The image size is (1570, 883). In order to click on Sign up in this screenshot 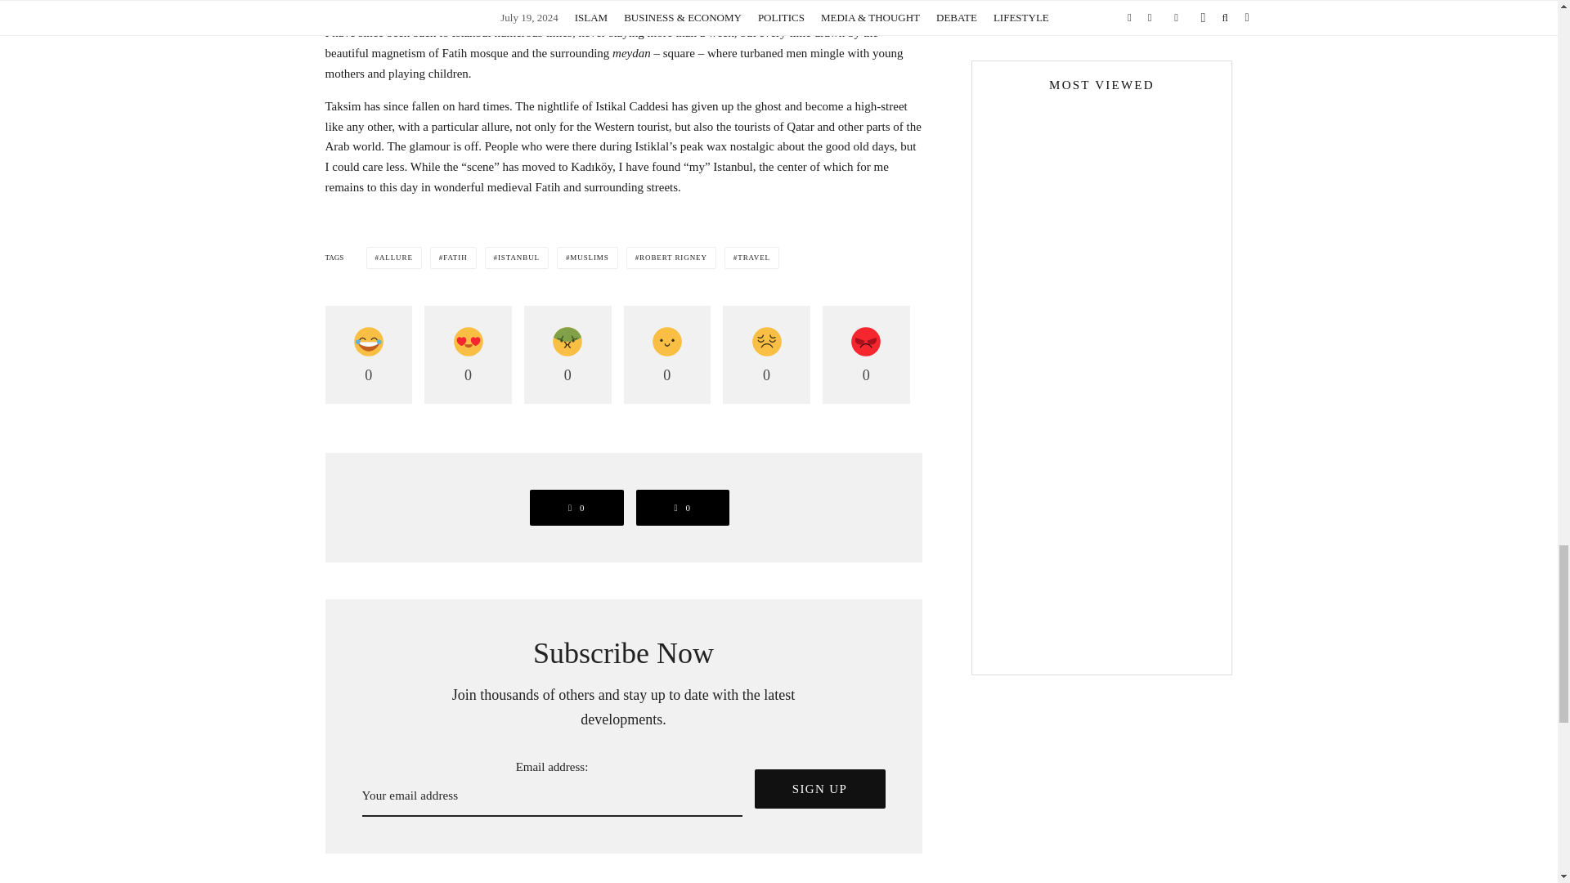, I will do `click(819, 788)`.